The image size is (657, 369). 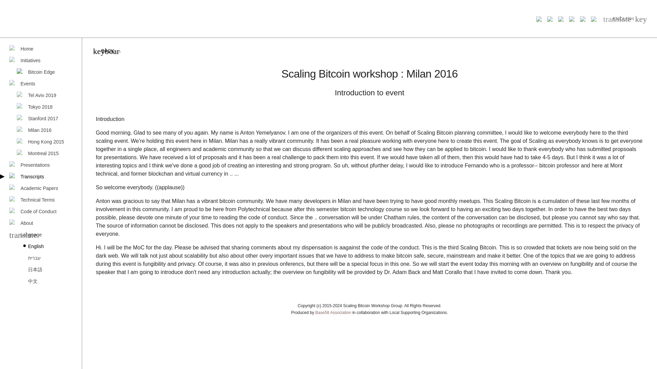 What do you see at coordinates (41, 83) in the screenshot?
I see `Events` at bounding box center [41, 83].